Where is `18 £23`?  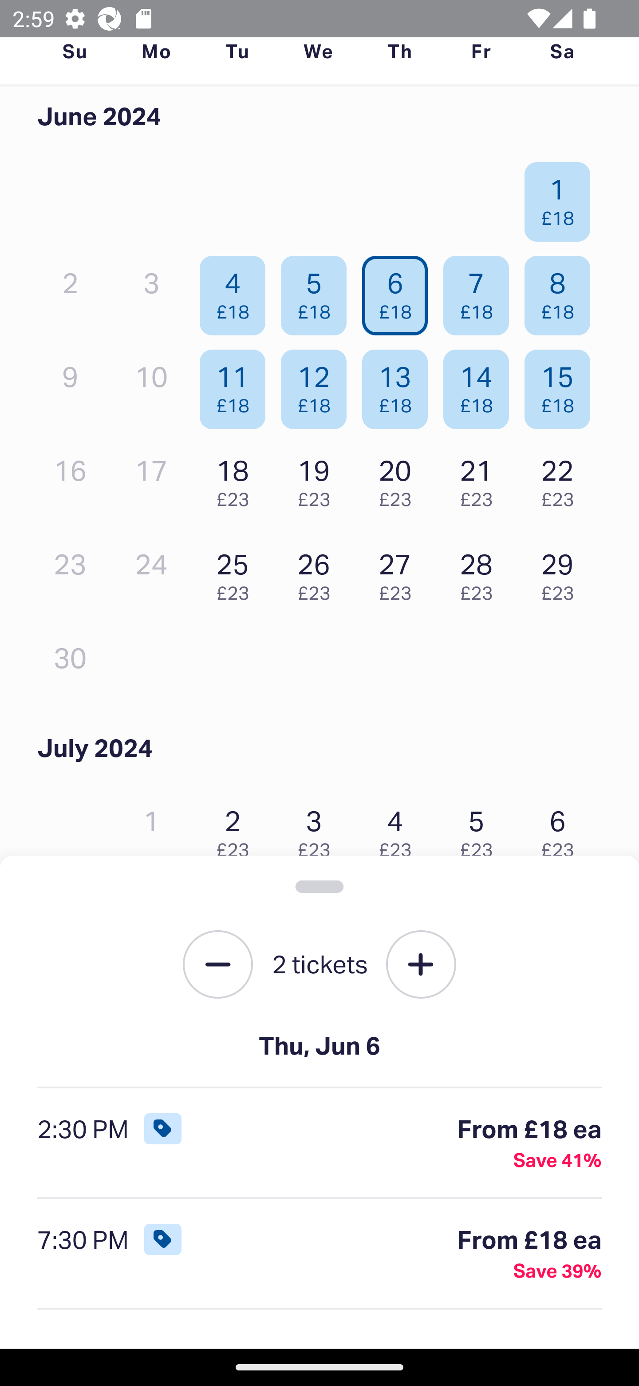
18 £23 is located at coordinates (237, 479).